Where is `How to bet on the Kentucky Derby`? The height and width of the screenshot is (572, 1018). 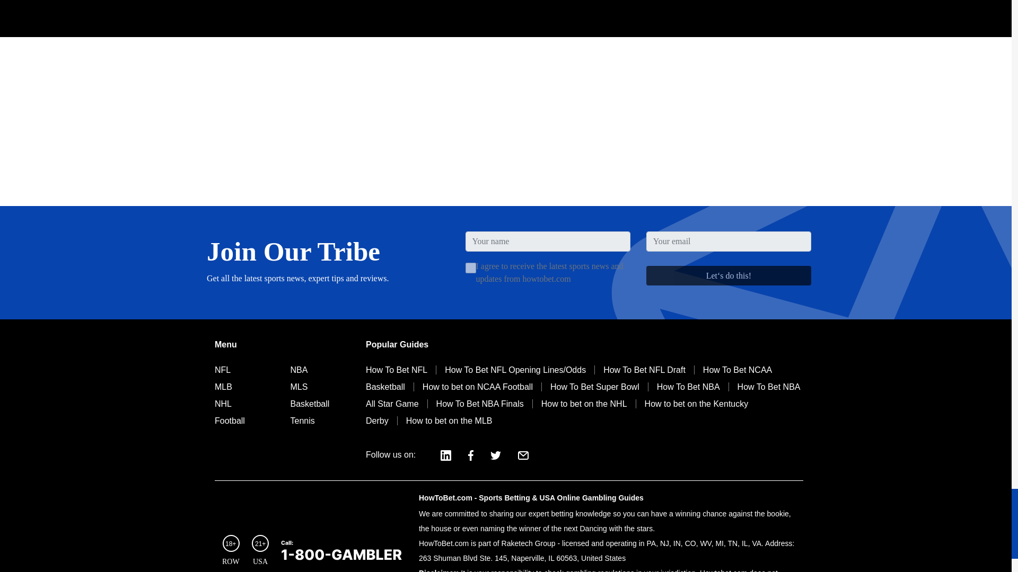 How to bet on the Kentucky Derby is located at coordinates (557, 412).